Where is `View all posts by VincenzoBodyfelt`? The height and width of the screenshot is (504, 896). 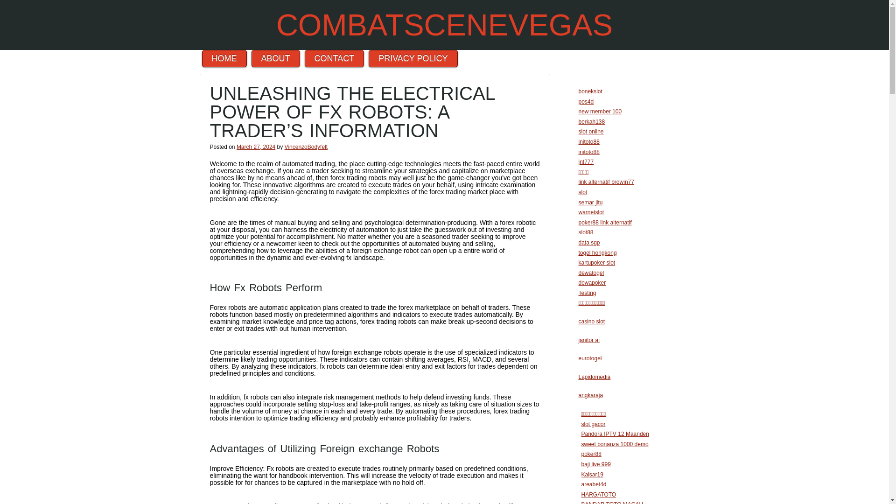 View all posts by VincenzoBodyfelt is located at coordinates (306, 147).